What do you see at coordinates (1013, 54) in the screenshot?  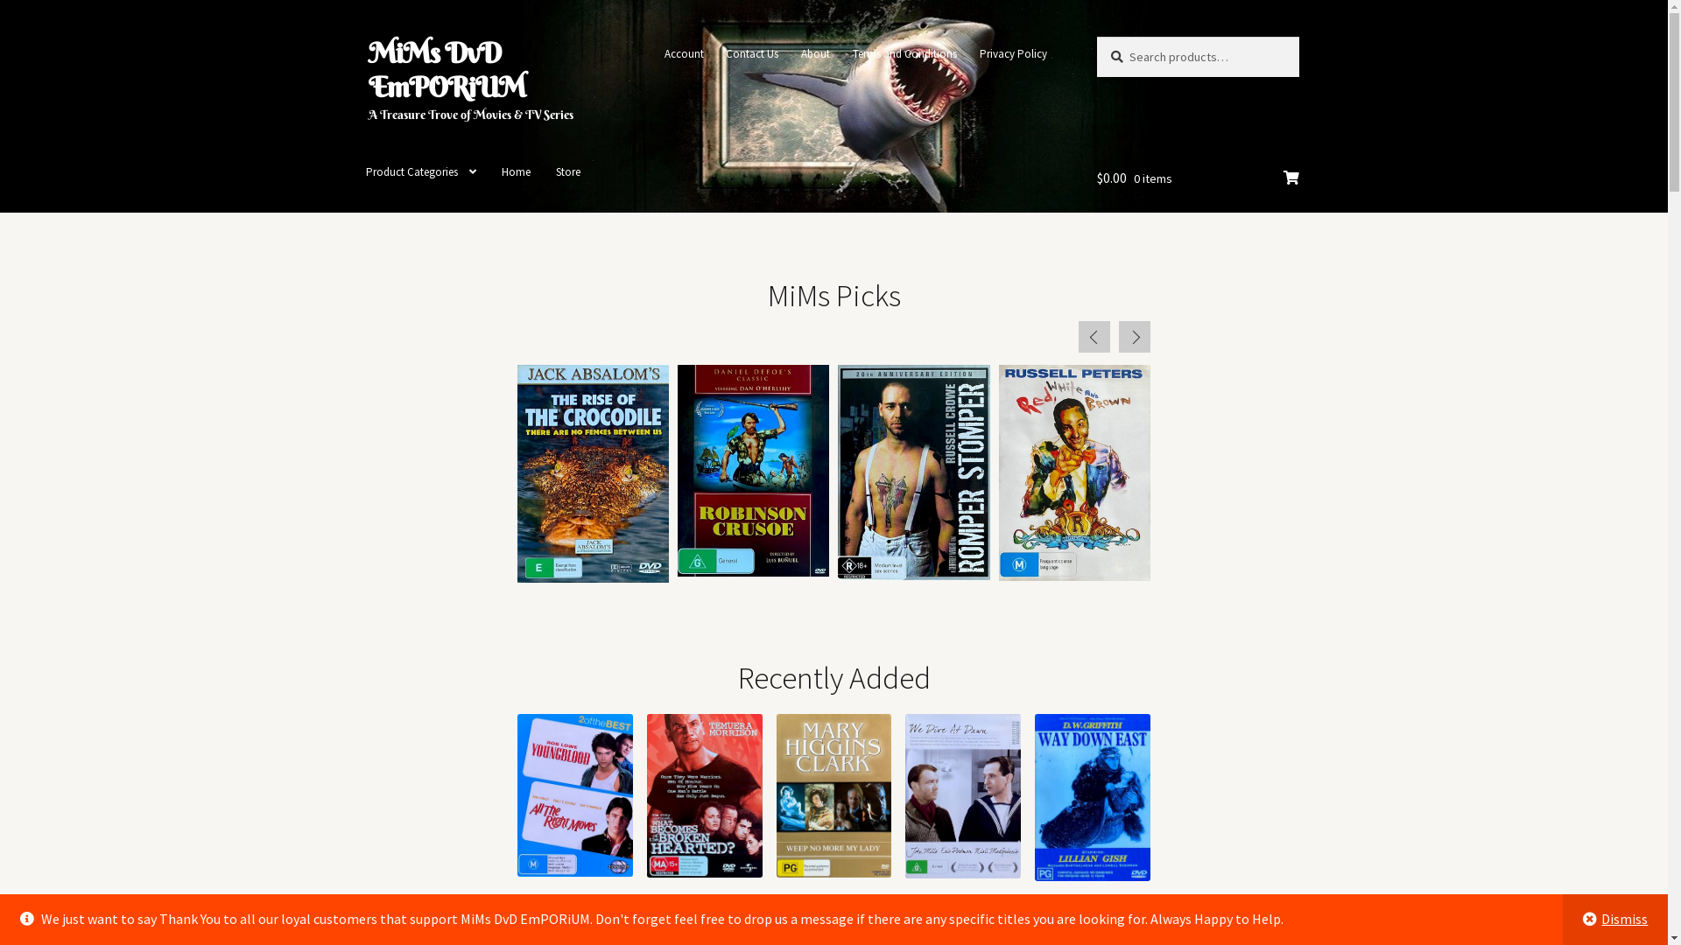 I see `Privacy Policy` at bounding box center [1013, 54].